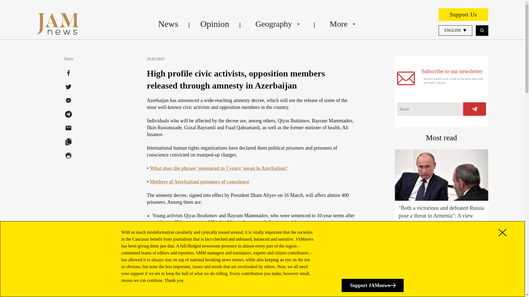 The height and width of the screenshot is (297, 529). Describe the element at coordinates (168, 24) in the screenshot. I see `News` at that location.